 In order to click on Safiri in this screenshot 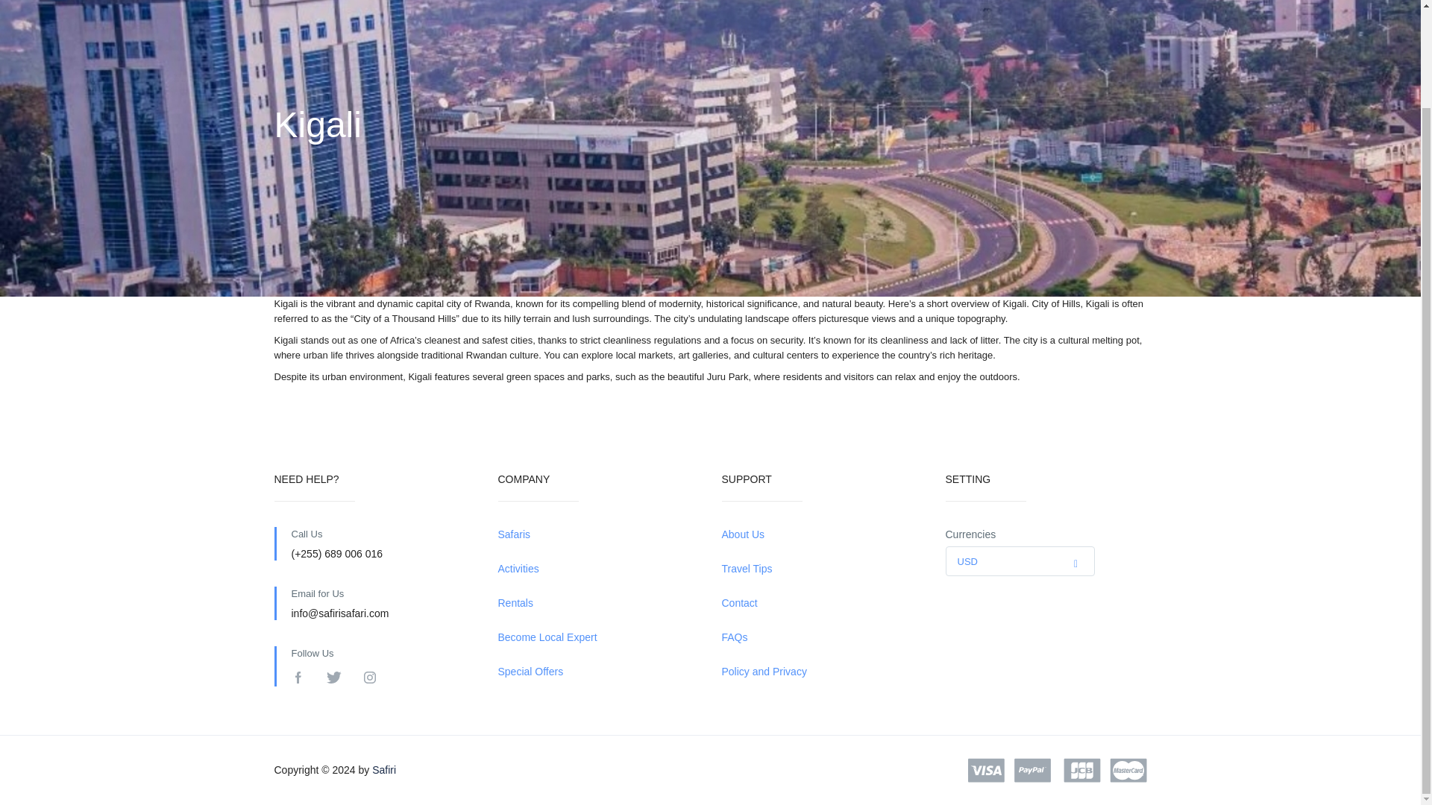, I will do `click(384, 769)`.